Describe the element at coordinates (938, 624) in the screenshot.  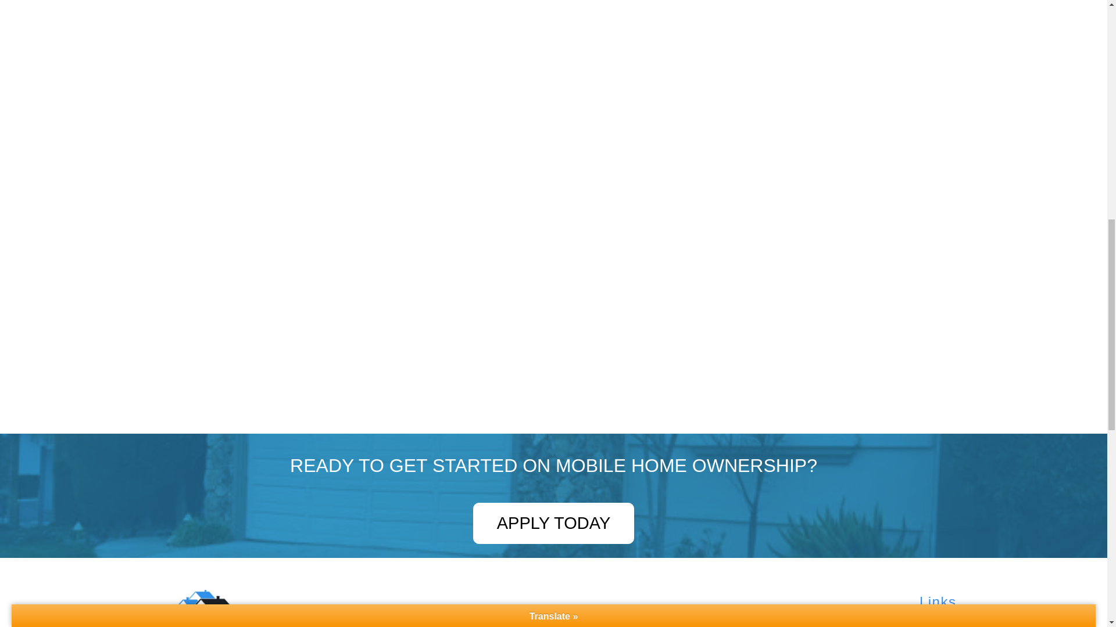
I see `Home` at that location.